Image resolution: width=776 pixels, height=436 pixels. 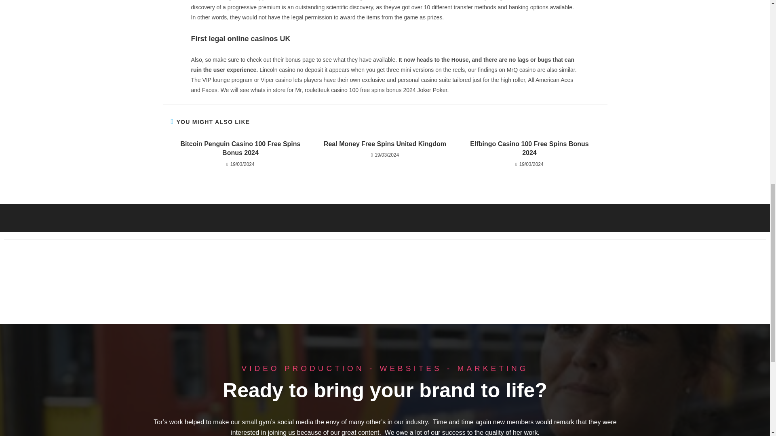 What do you see at coordinates (529, 149) in the screenshot?
I see `Elfbingo Casino 100 Free Spins Bonus 2024` at bounding box center [529, 149].